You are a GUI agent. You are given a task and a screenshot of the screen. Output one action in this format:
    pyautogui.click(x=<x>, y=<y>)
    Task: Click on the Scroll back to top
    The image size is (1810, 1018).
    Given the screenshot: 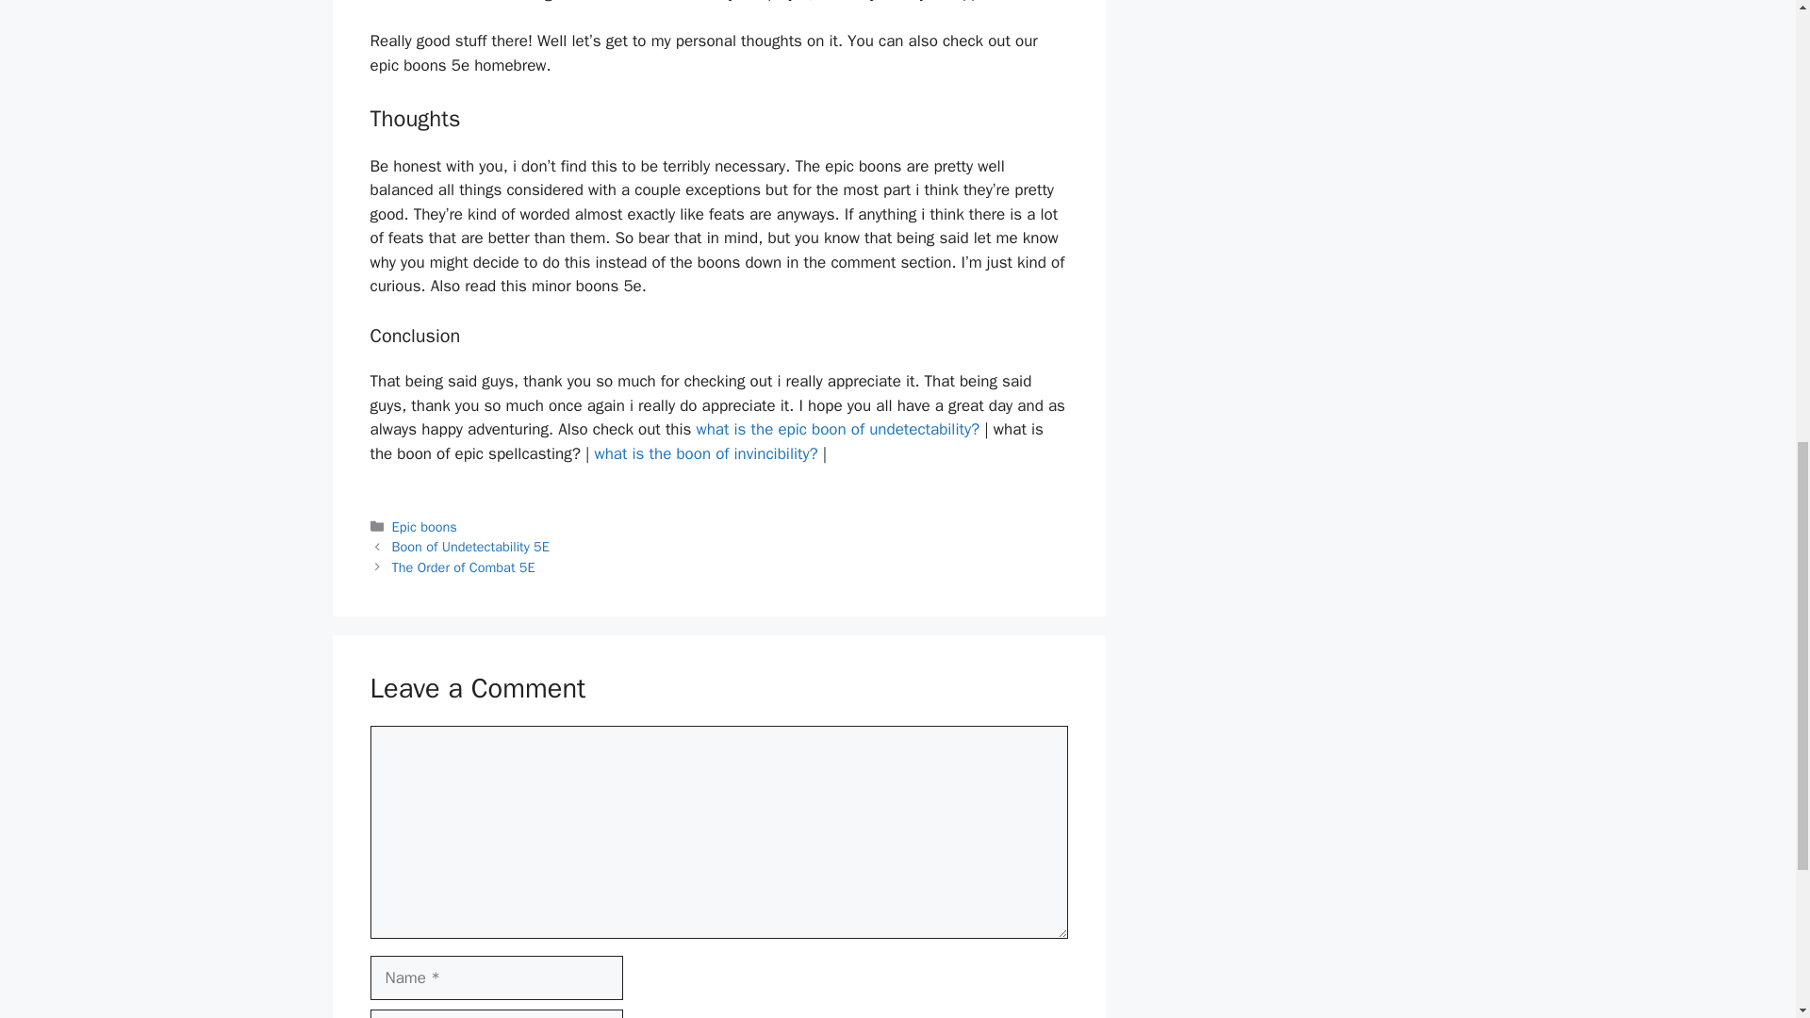 What is the action you would take?
    pyautogui.click(x=1749, y=895)
    